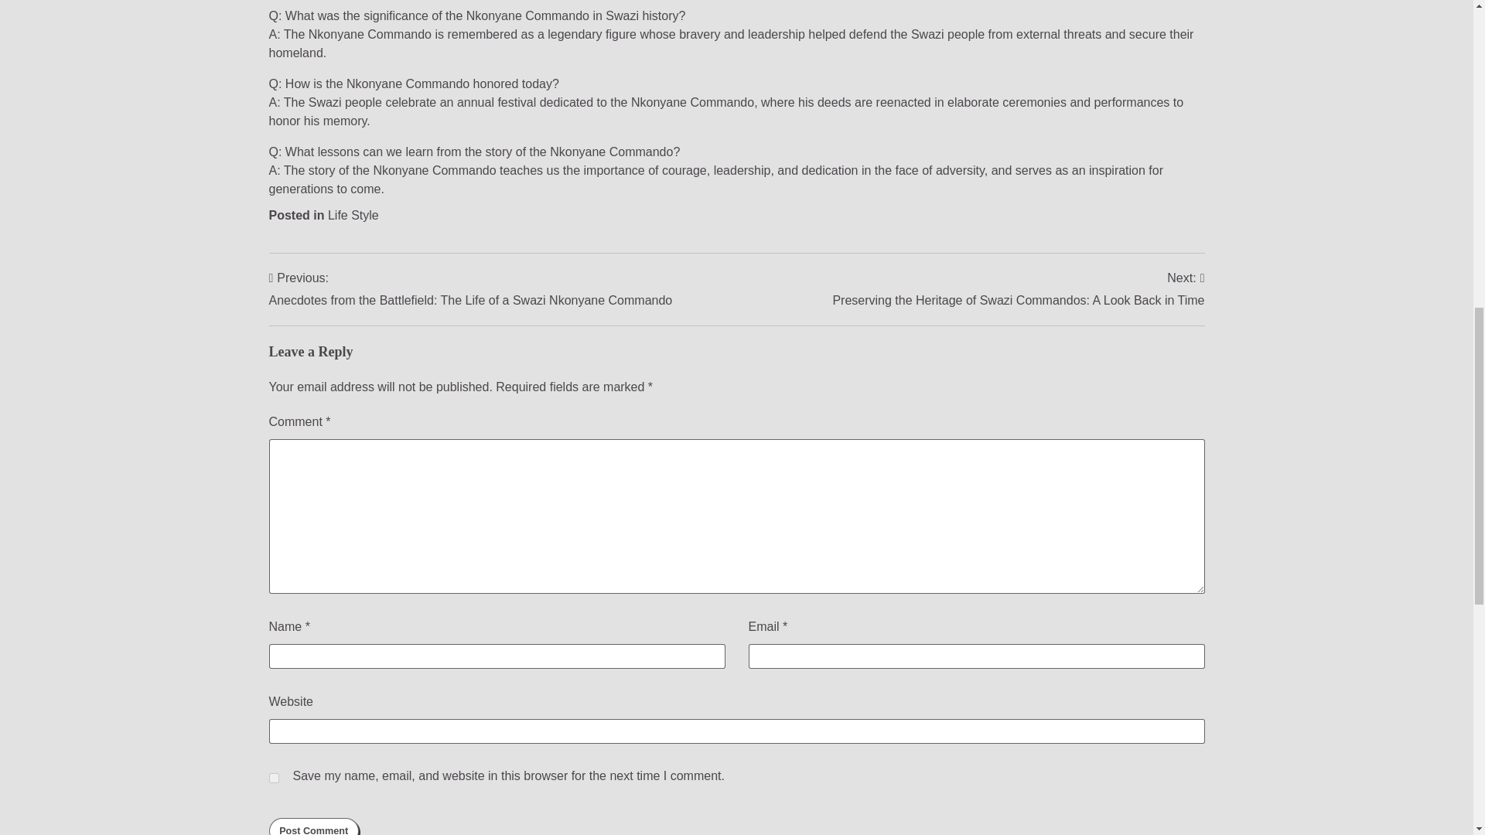  What do you see at coordinates (353, 215) in the screenshot?
I see `Life Style` at bounding box center [353, 215].